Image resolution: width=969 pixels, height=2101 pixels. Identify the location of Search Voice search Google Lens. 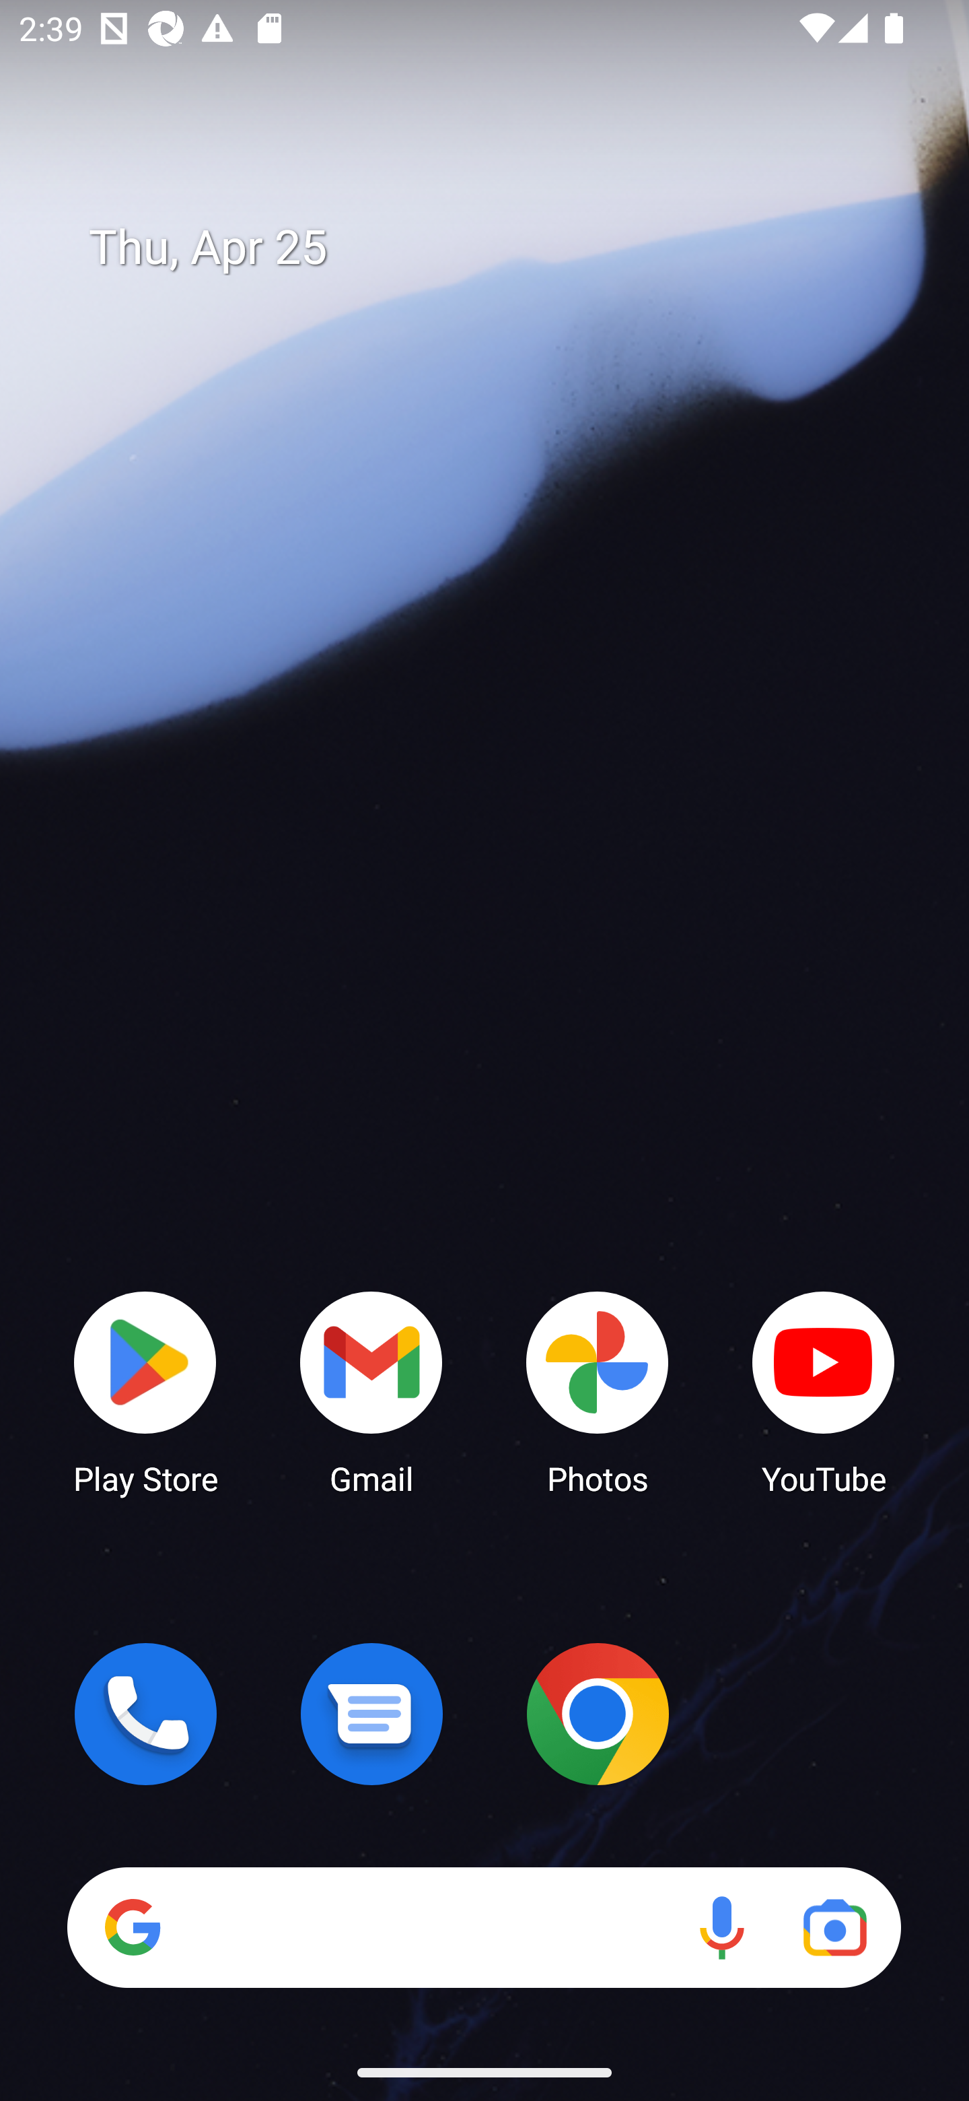
(484, 1927).